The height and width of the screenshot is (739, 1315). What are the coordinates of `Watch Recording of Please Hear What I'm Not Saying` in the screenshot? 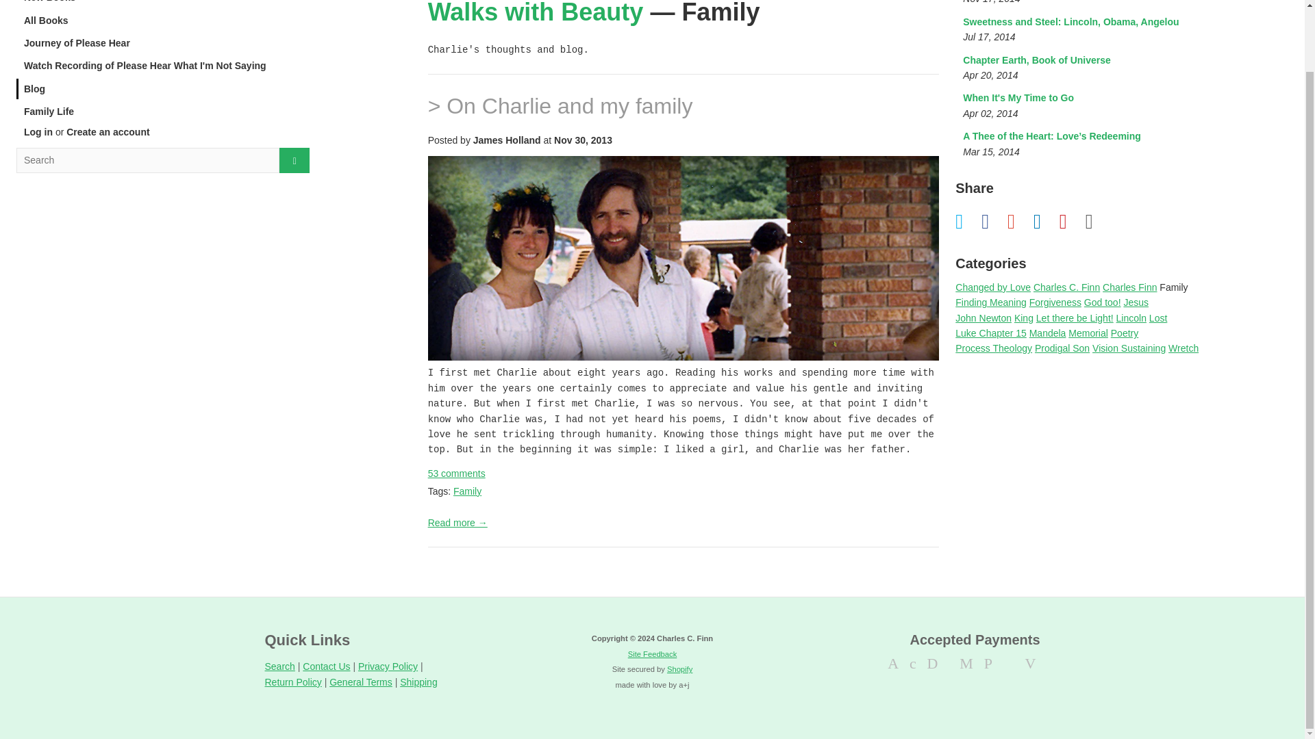 It's located at (38, 131).